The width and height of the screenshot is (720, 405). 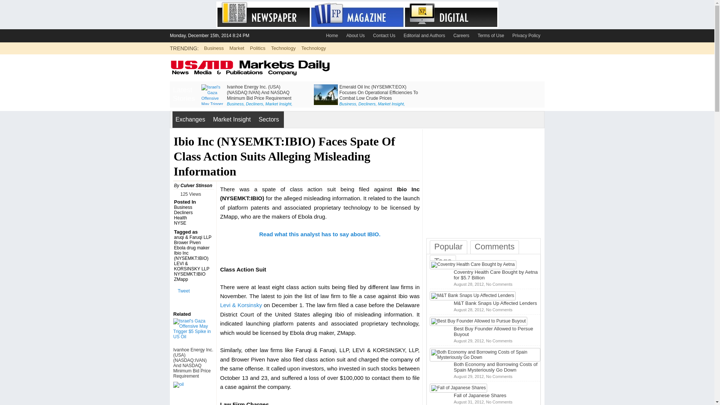 What do you see at coordinates (257, 48) in the screenshot?
I see `Politics` at bounding box center [257, 48].